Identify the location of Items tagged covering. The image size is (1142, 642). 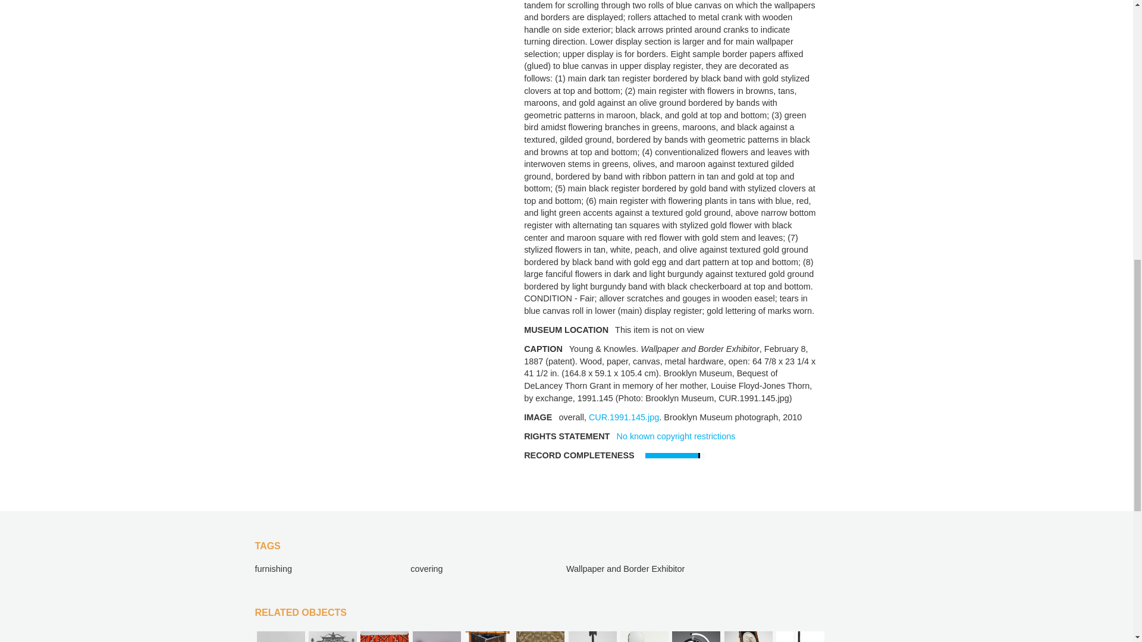
(426, 569).